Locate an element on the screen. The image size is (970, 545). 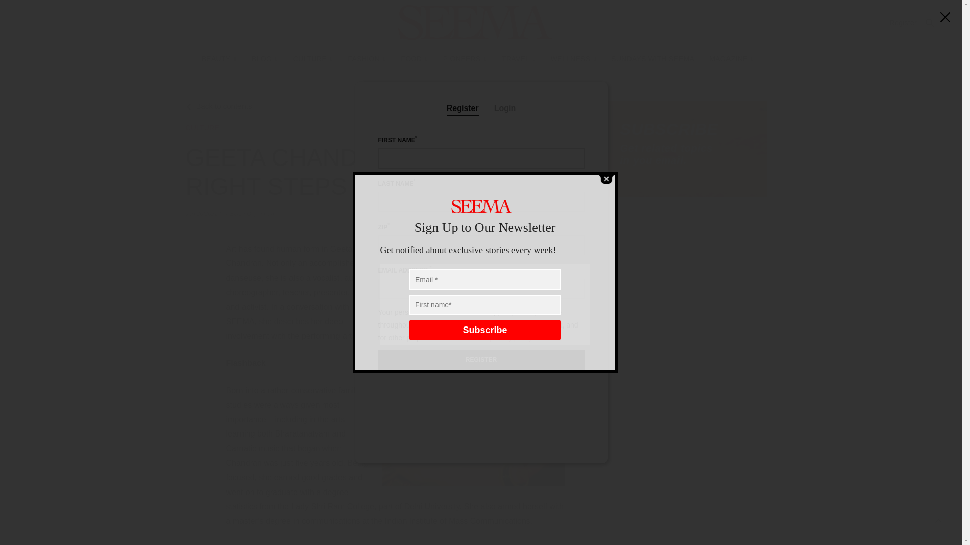
SUNDAYS WITH SEEMA is located at coordinates (653, 59).